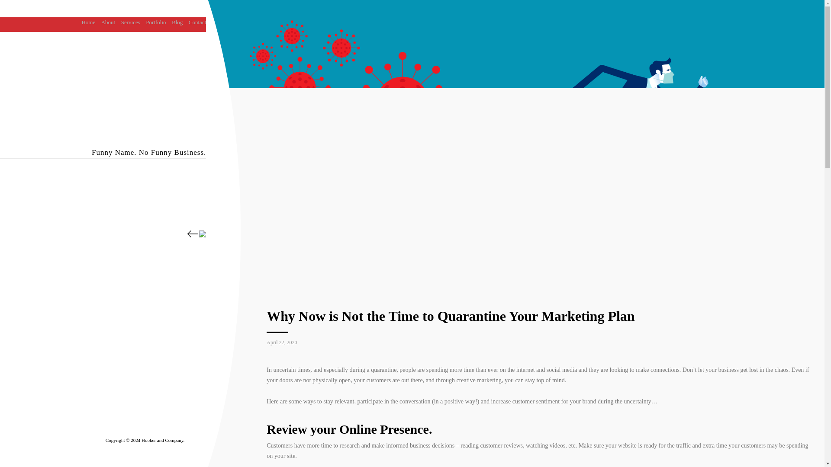 This screenshot has width=831, height=467. What do you see at coordinates (131, 22) in the screenshot?
I see `Services` at bounding box center [131, 22].